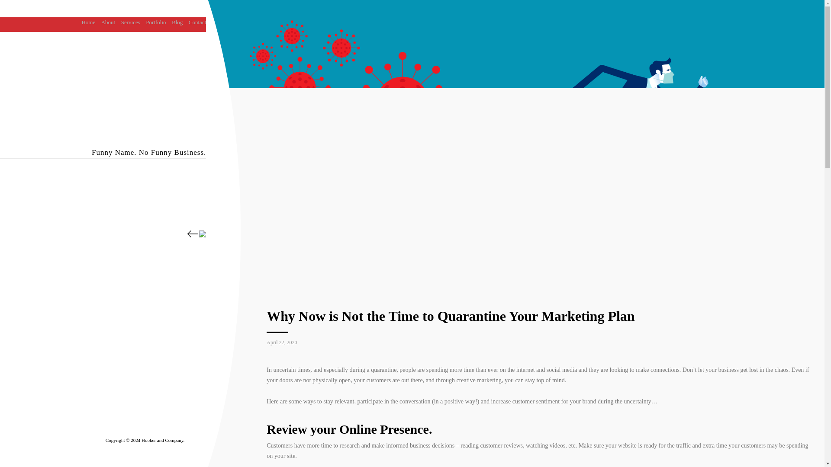 This screenshot has width=831, height=467. What do you see at coordinates (131, 22) in the screenshot?
I see `Services` at bounding box center [131, 22].